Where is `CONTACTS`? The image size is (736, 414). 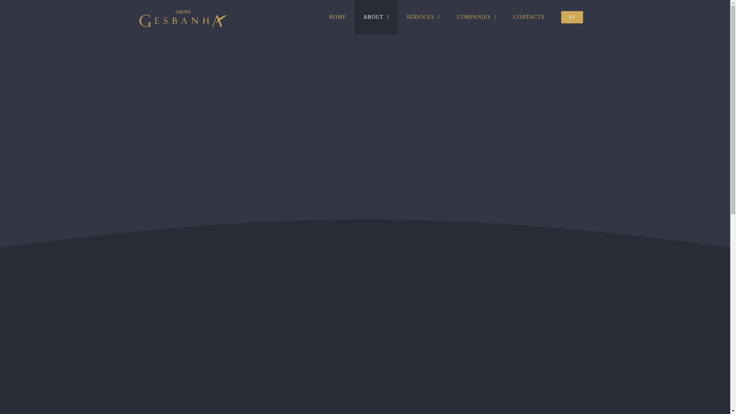
CONTACTS is located at coordinates (529, 17).